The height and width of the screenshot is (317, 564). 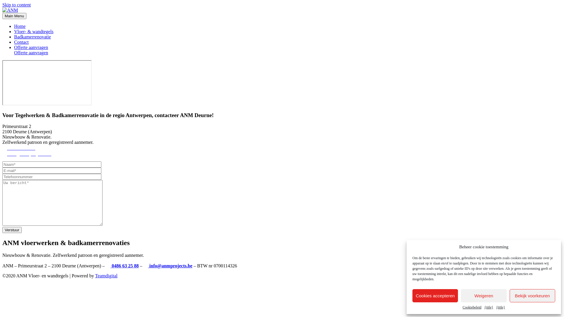 What do you see at coordinates (21, 148) in the screenshot?
I see ` 0486 63 25 88` at bounding box center [21, 148].